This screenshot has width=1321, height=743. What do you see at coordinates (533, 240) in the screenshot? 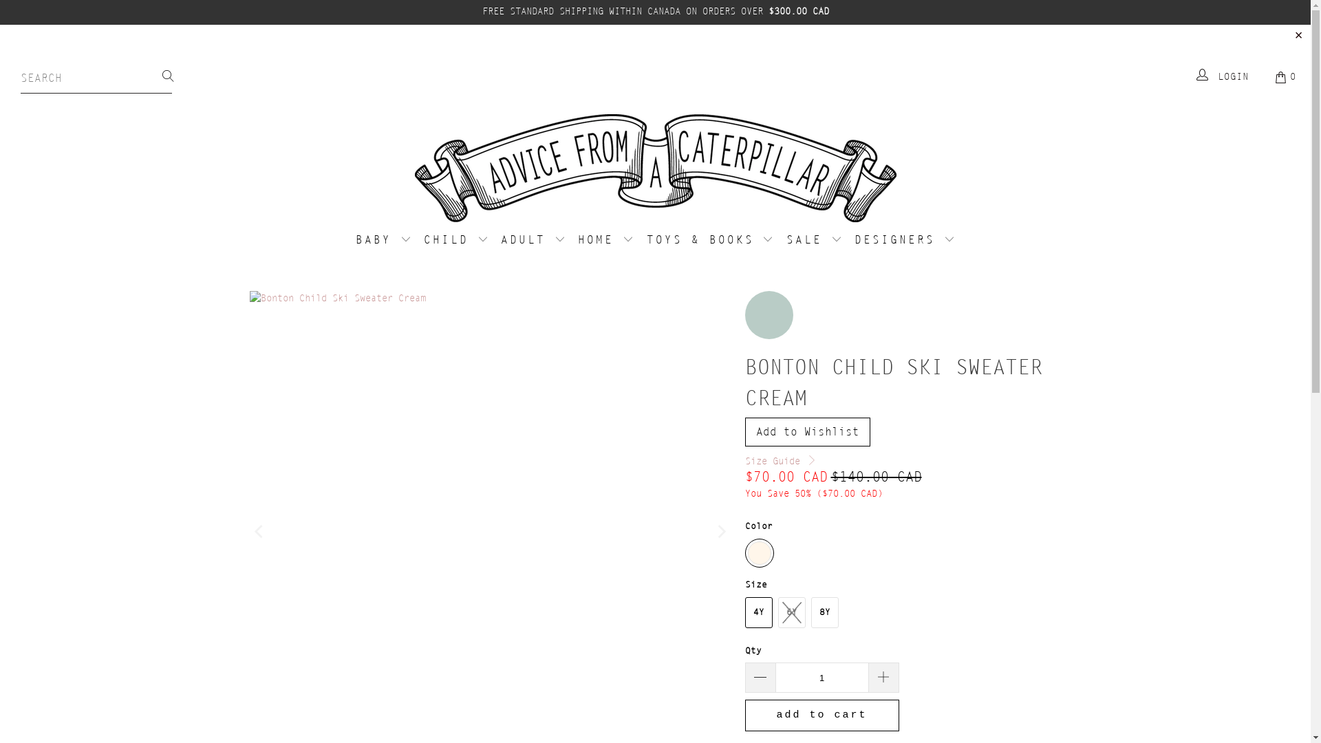
I see `ADULT` at bounding box center [533, 240].